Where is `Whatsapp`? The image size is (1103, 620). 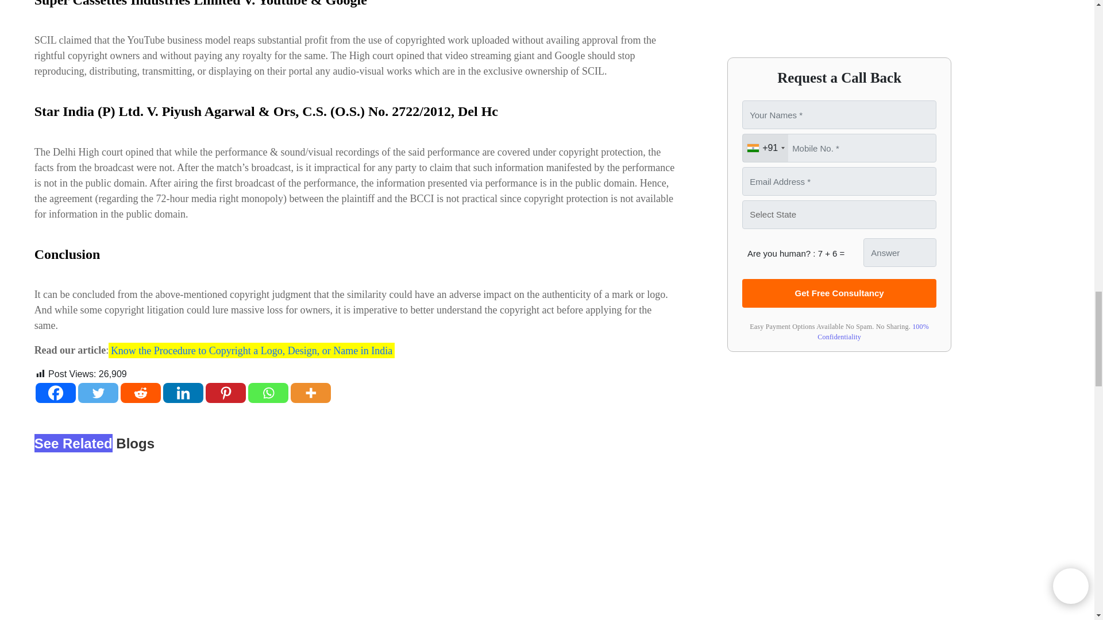
Whatsapp is located at coordinates (268, 393).